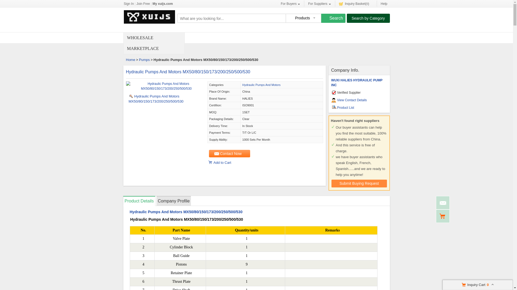  What do you see at coordinates (144, 60) in the screenshot?
I see `Pumps` at bounding box center [144, 60].